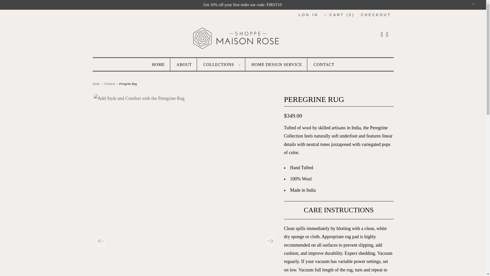 The width and height of the screenshot is (490, 276). What do you see at coordinates (110, 84) in the screenshot?
I see `Products` at bounding box center [110, 84].